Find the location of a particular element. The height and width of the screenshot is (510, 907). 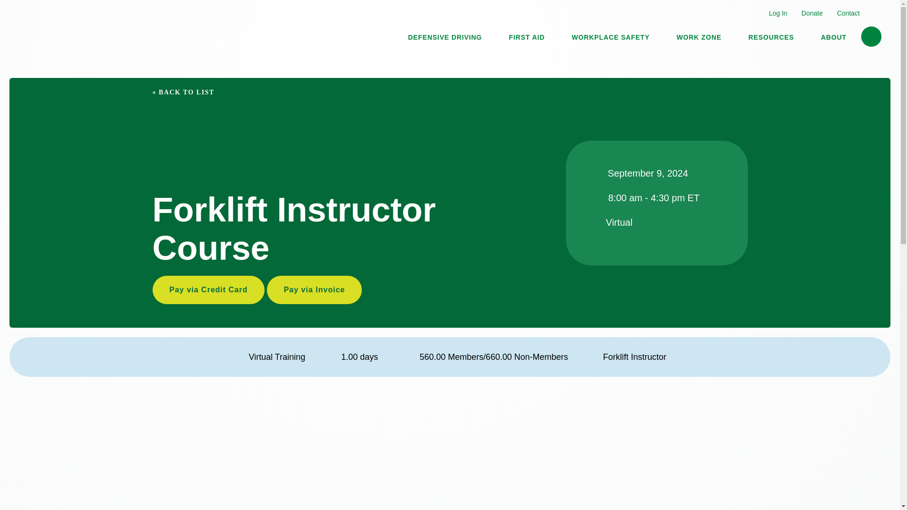

FIRST AID is located at coordinates (526, 36).